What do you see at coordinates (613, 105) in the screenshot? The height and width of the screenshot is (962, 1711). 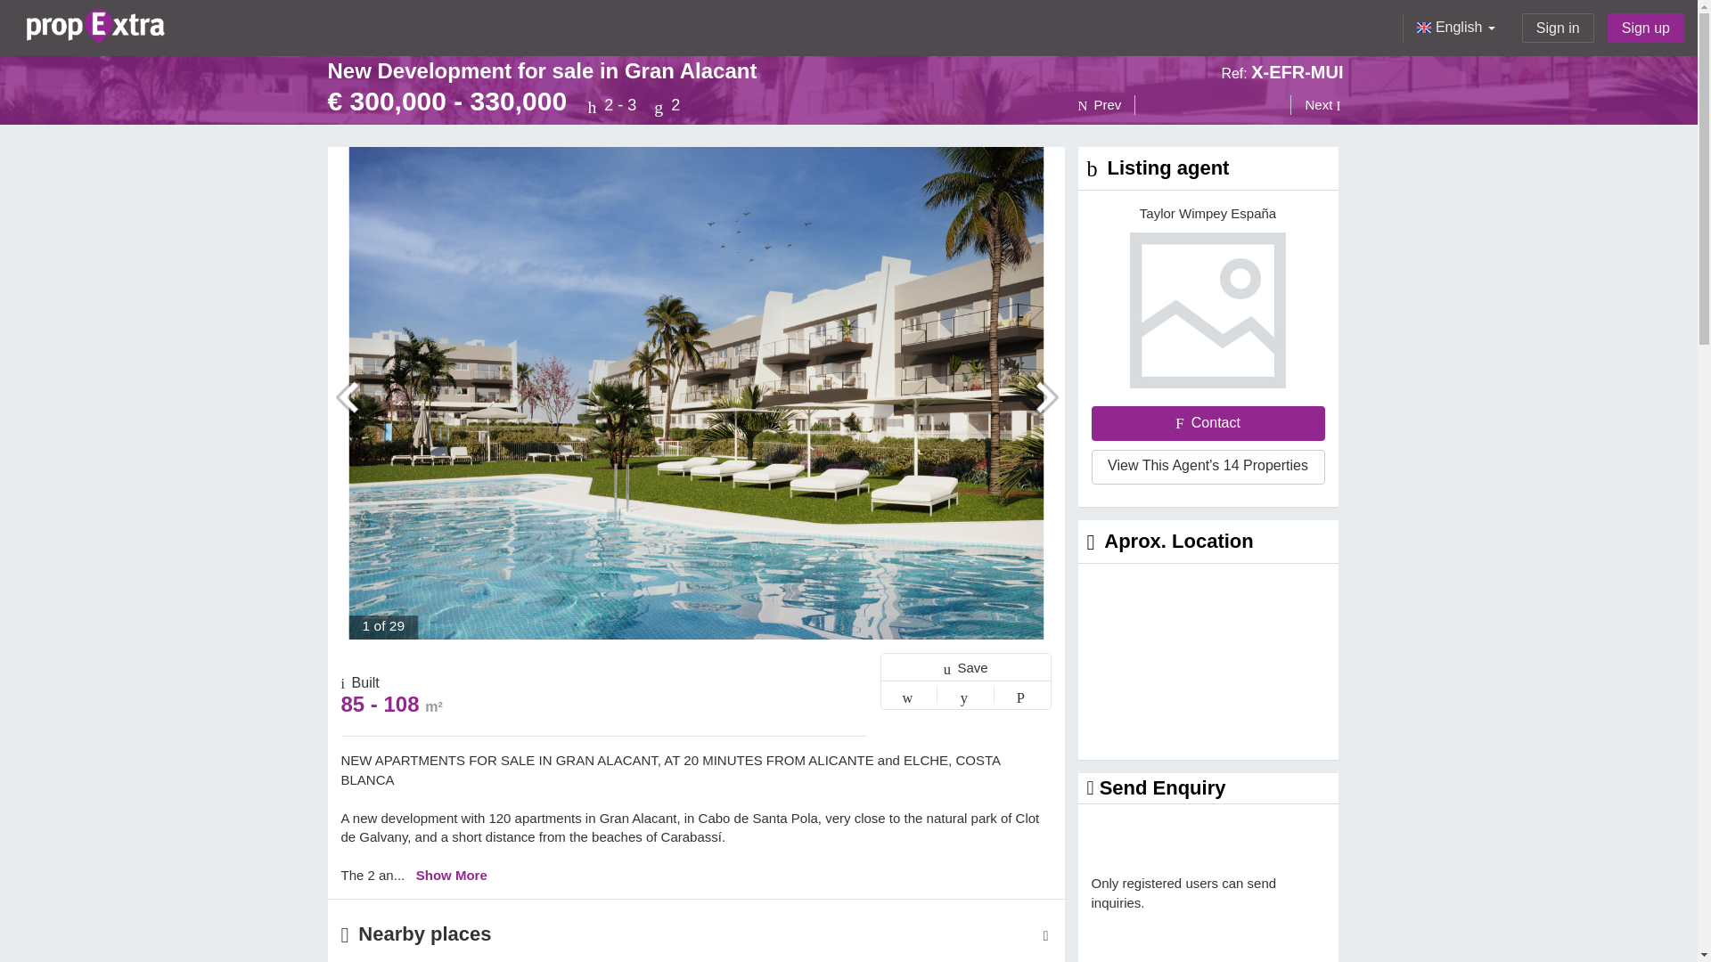 I see `Beds` at bounding box center [613, 105].